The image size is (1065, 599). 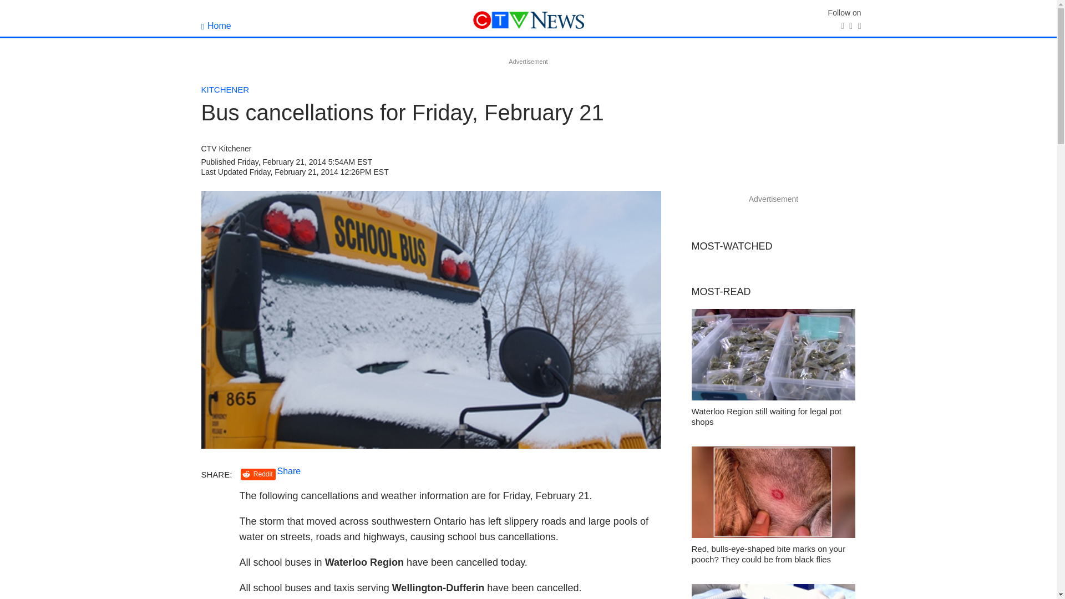 I want to click on Reddit, so click(x=258, y=474).